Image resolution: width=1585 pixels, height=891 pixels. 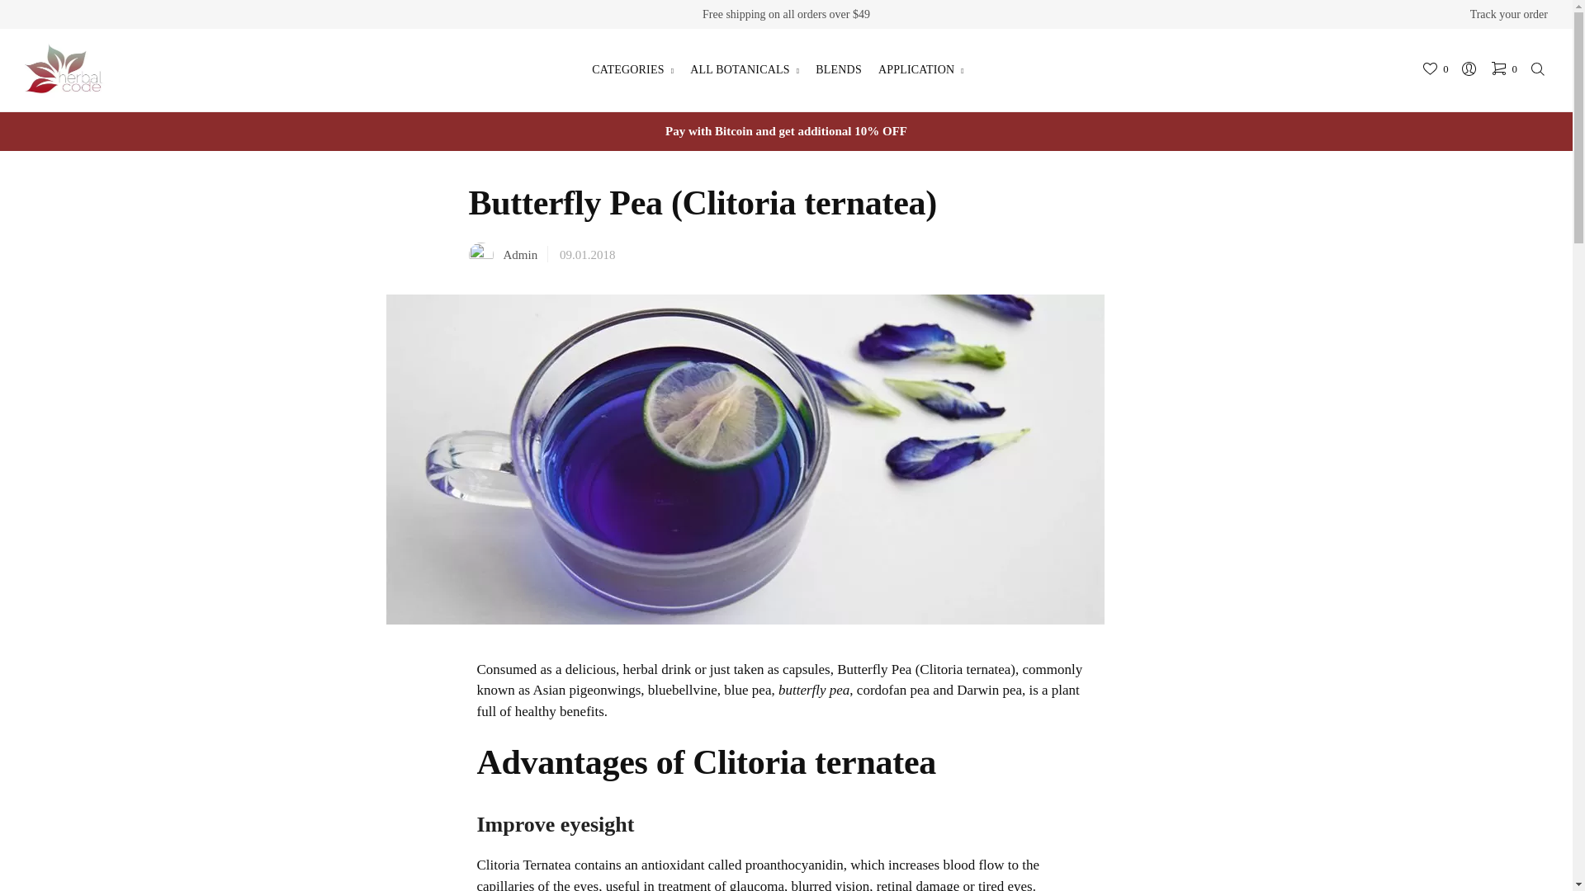 I want to click on APPLICATION, so click(x=920, y=69).